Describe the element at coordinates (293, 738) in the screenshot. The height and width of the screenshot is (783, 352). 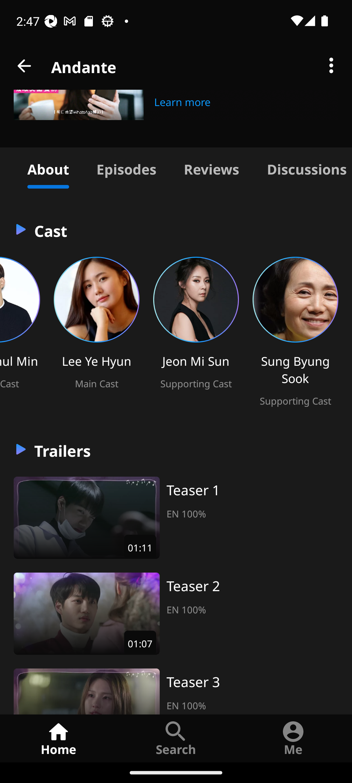
I see `Me` at that location.